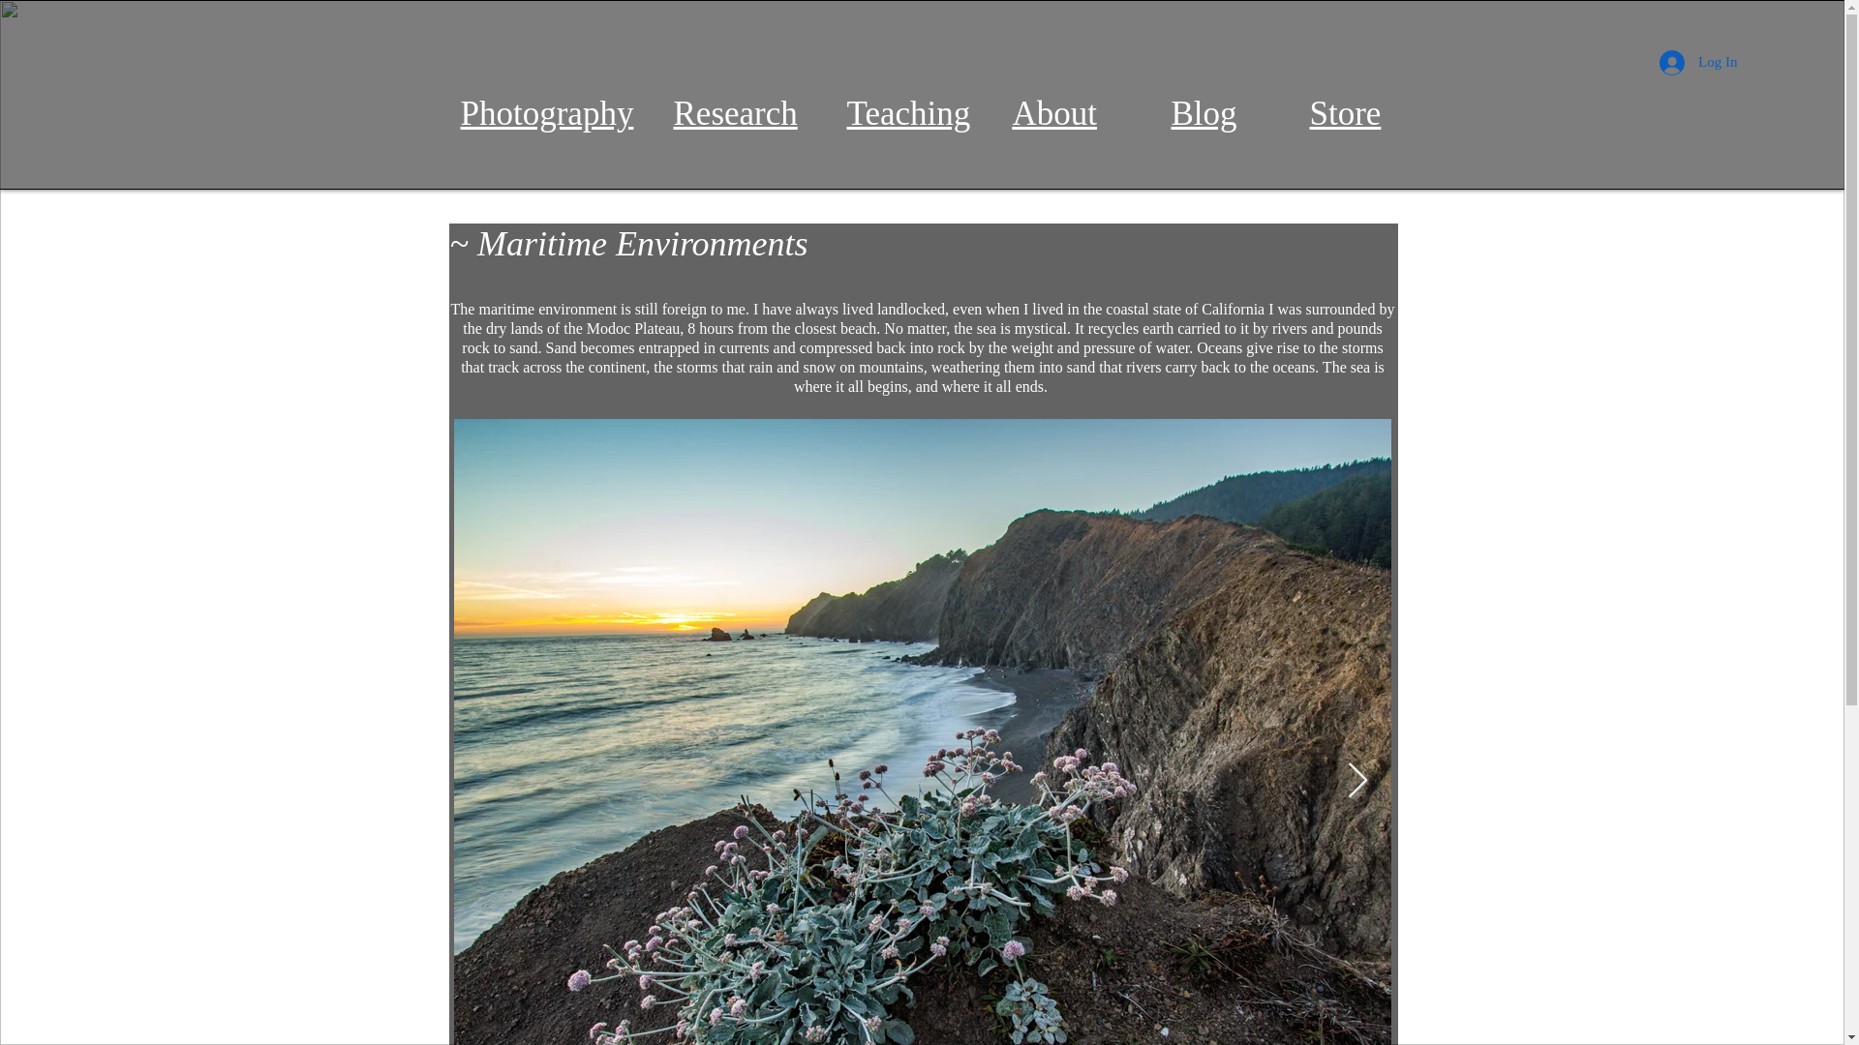 The width and height of the screenshot is (1859, 1045). I want to click on Log In, so click(1698, 63).